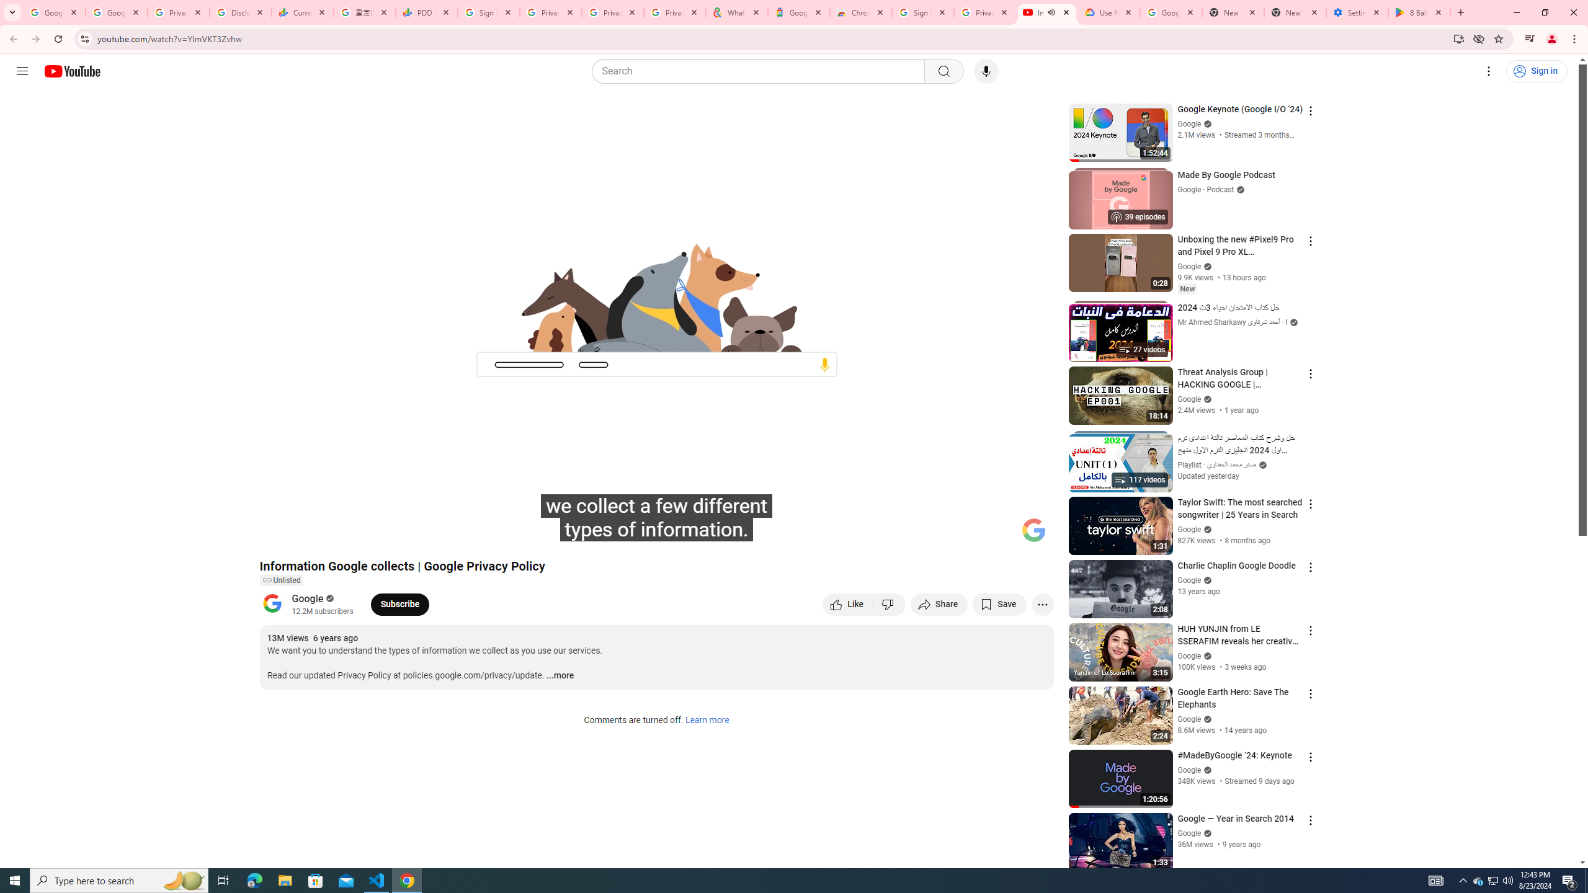 The image size is (1588, 893). Describe the element at coordinates (560, 676) in the screenshot. I see `...more` at that location.